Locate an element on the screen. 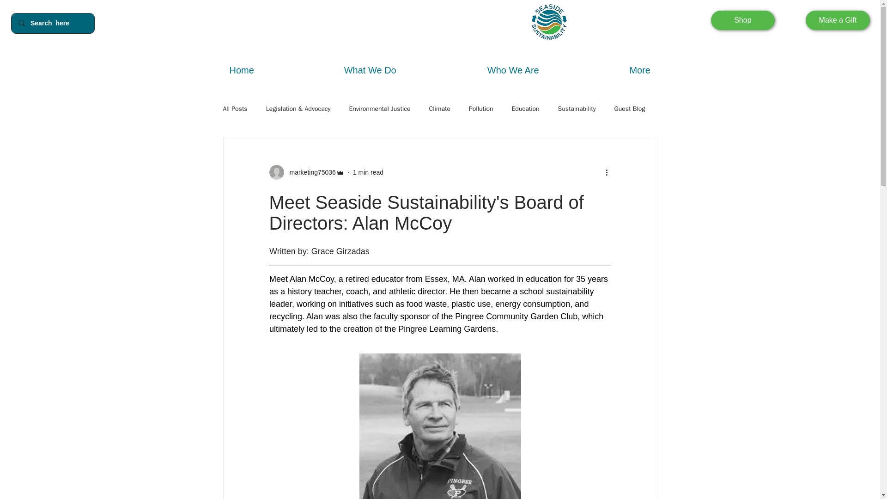 This screenshot has height=499, width=887. Home is located at coordinates (241, 70).